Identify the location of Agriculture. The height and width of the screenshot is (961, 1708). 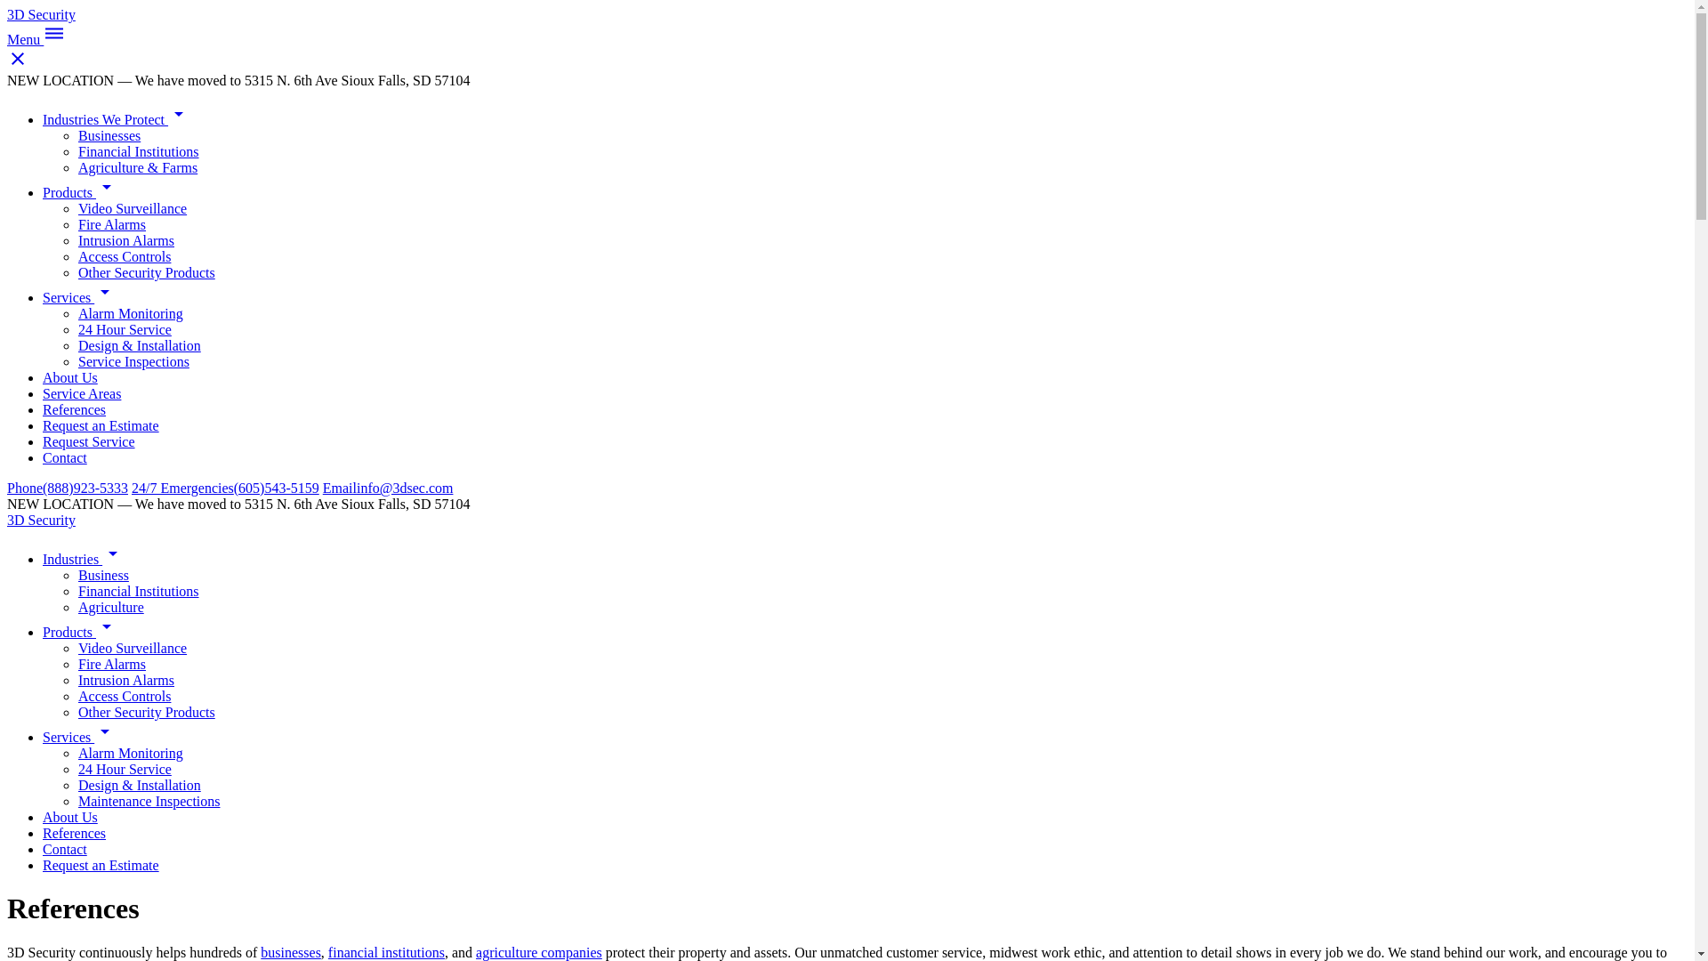
(111, 607).